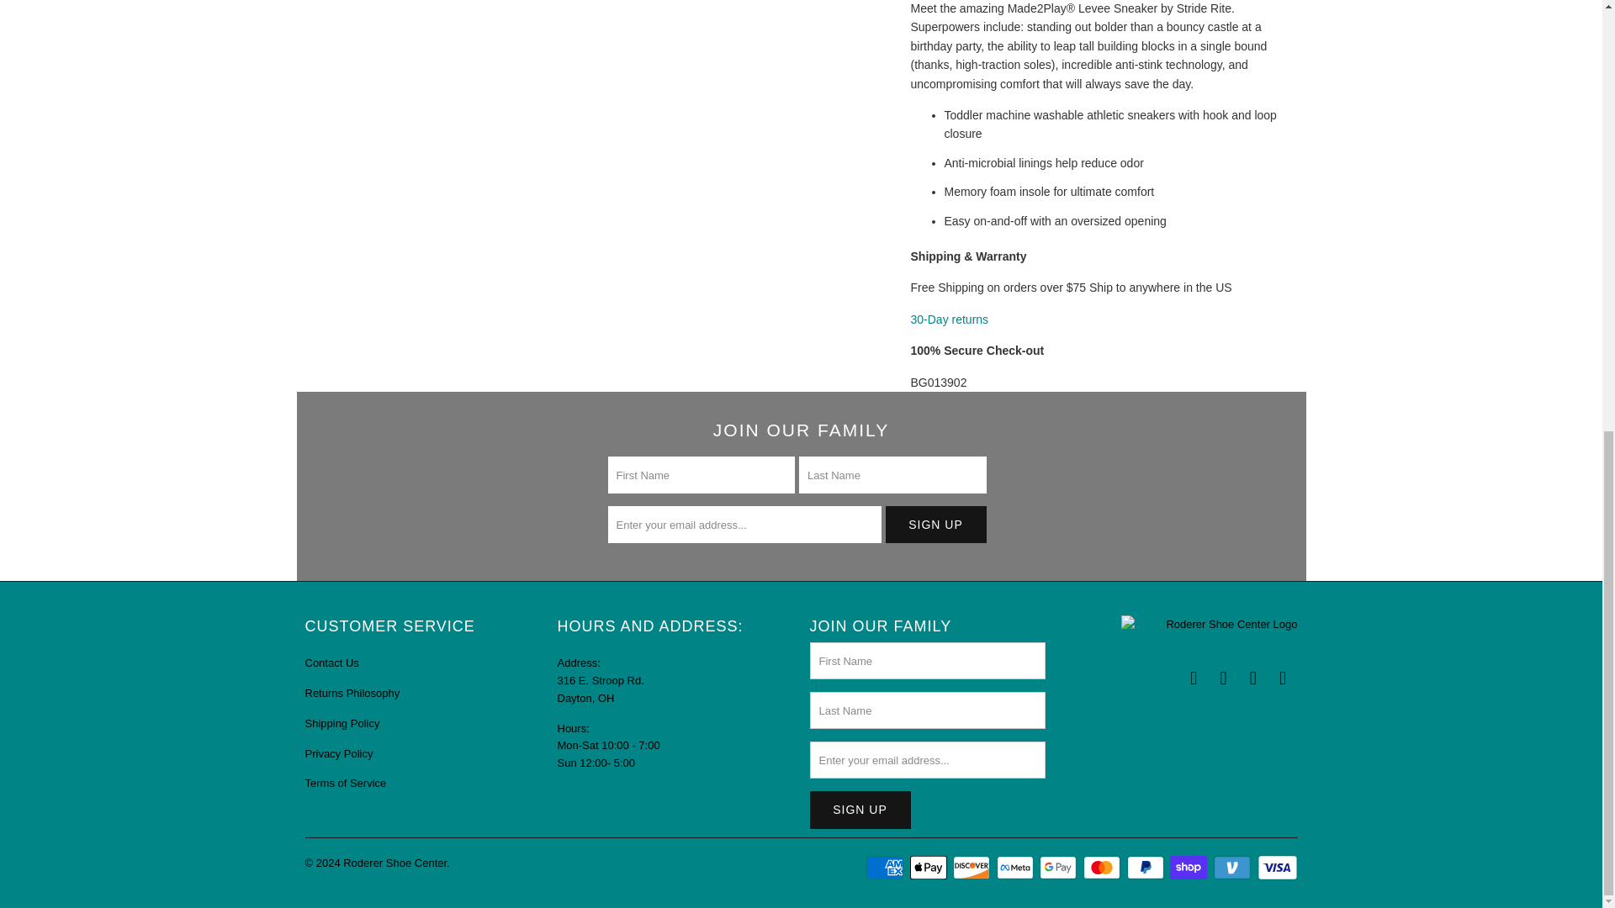  Describe the element at coordinates (972, 868) in the screenshot. I see `Discover` at that location.